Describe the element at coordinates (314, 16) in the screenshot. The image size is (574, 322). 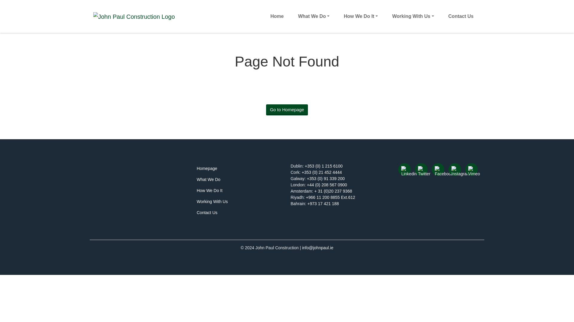
I see `What We Do` at that location.